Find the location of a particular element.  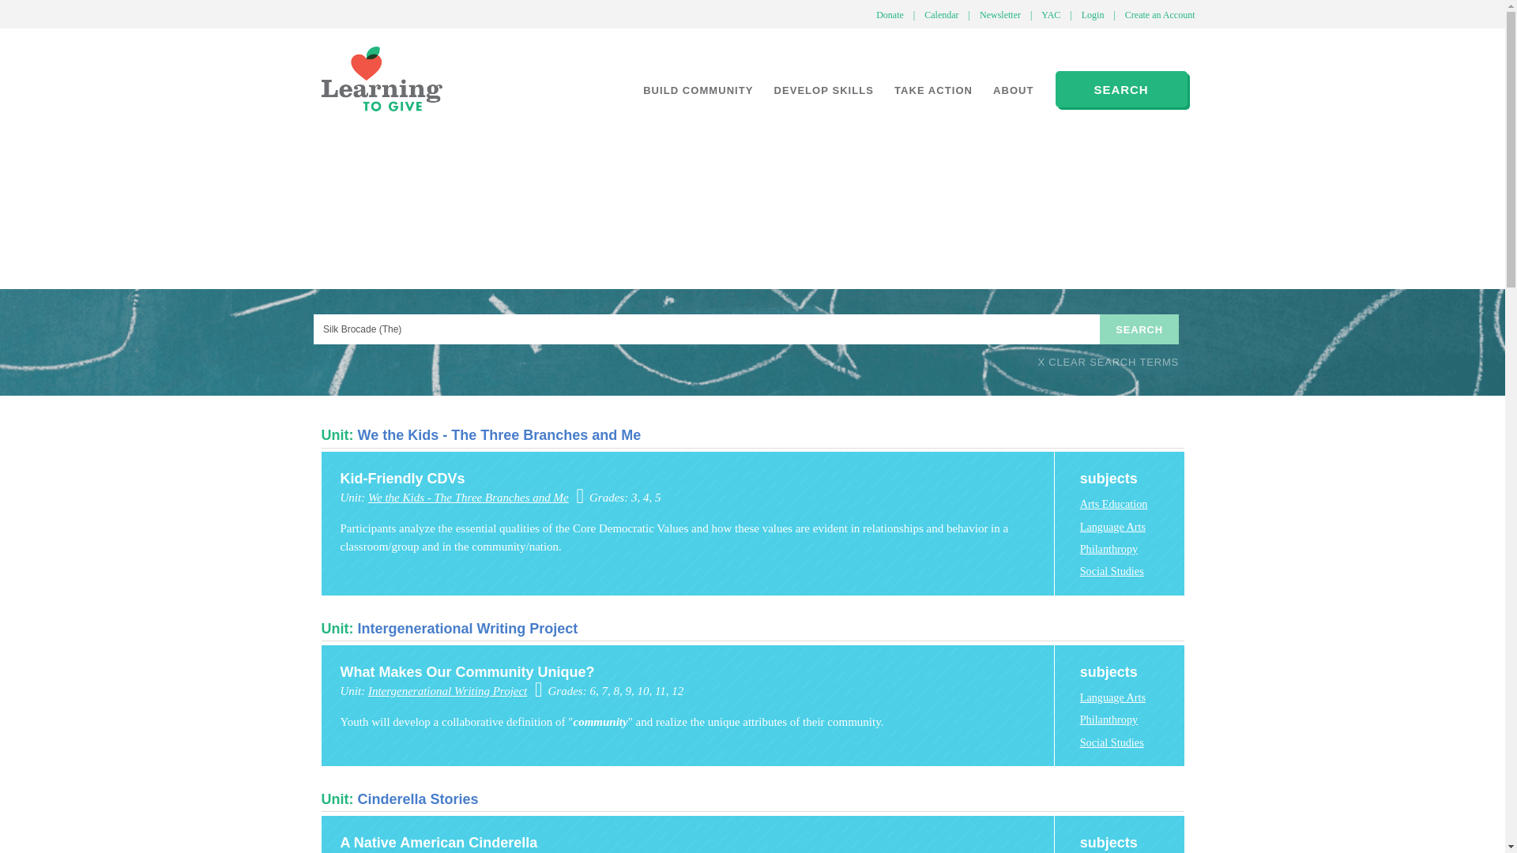

Submit is located at coordinates (111, 248).